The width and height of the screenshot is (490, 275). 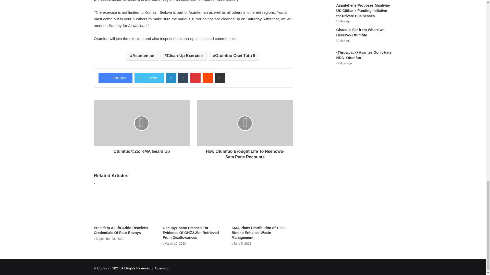 What do you see at coordinates (149, 78) in the screenshot?
I see `Twitter` at bounding box center [149, 78].